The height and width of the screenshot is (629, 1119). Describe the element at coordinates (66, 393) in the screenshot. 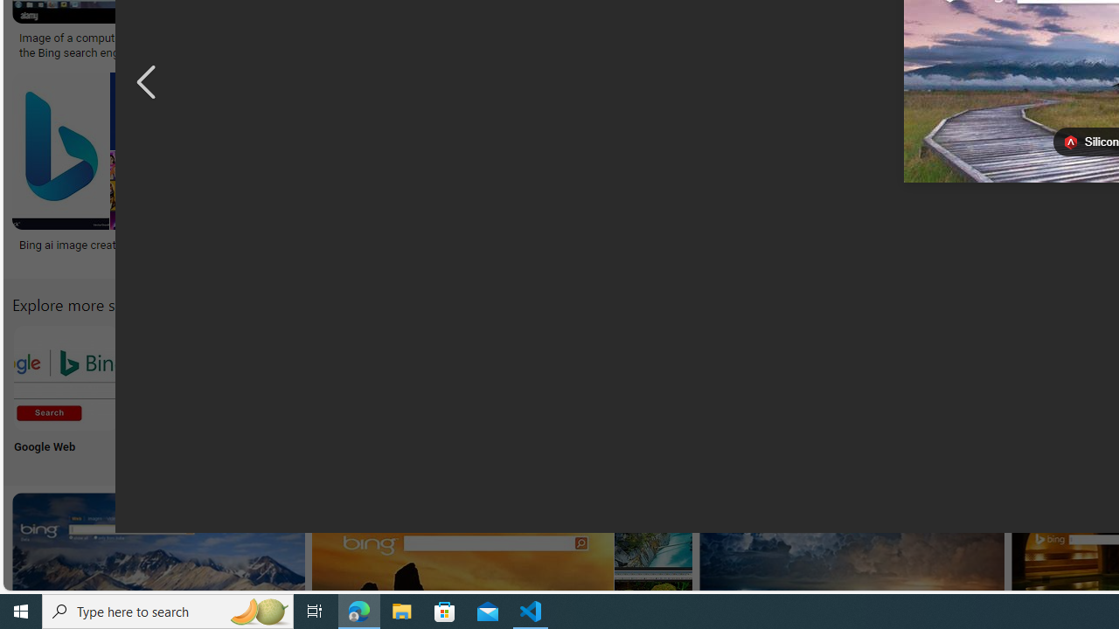

I see `Google Web Search Bing Google Web` at that location.